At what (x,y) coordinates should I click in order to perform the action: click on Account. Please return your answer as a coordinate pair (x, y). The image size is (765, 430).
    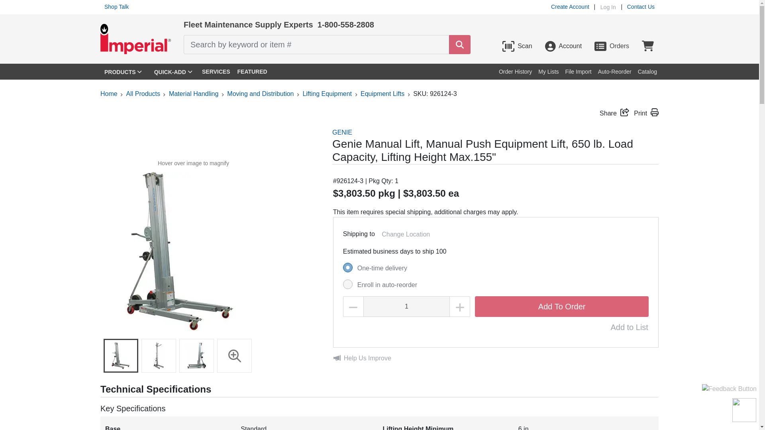
    Looking at the image, I should click on (563, 46).